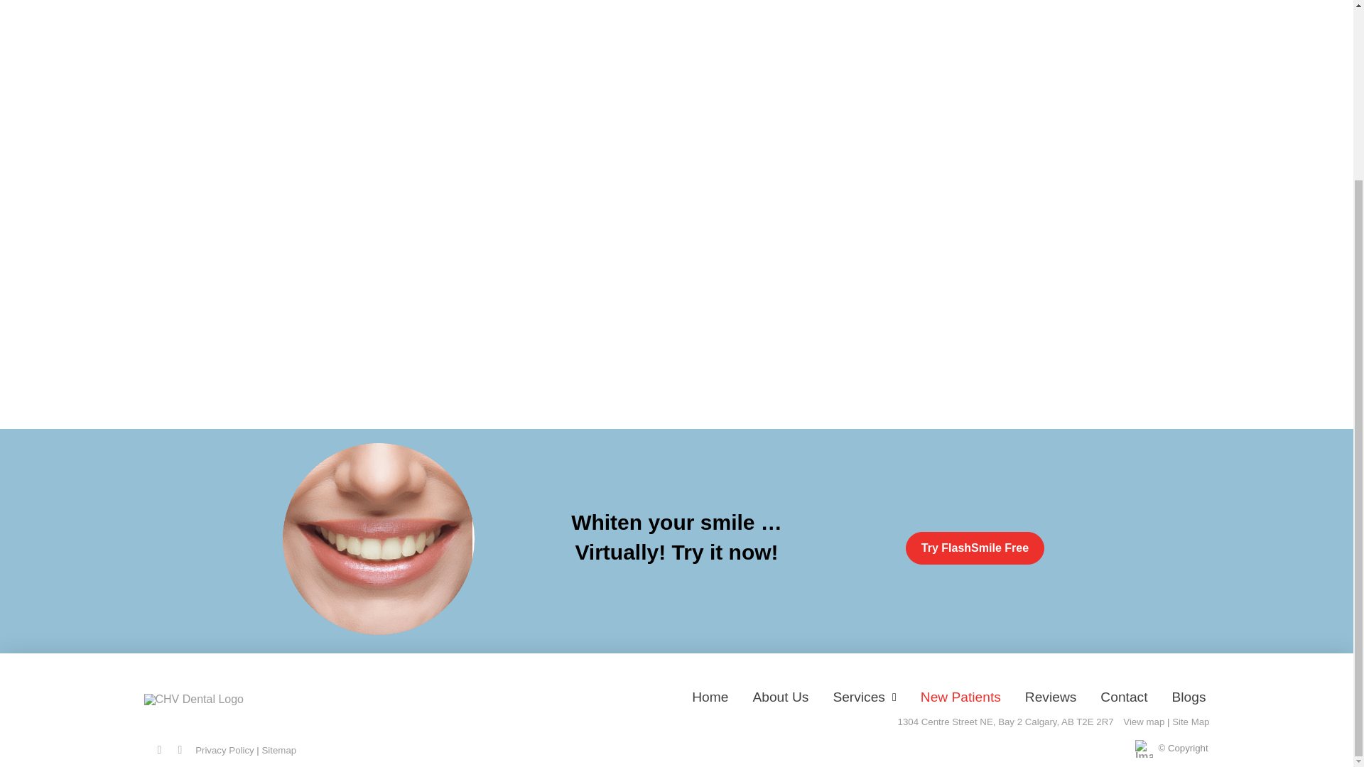  I want to click on About Us, so click(780, 696).